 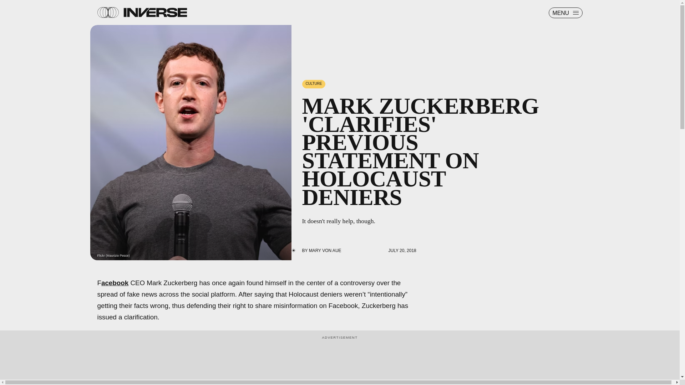 What do you see at coordinates (325, 250) in the screenshot?
I see `MARY VON AUE` at bounding box center [325, 250].